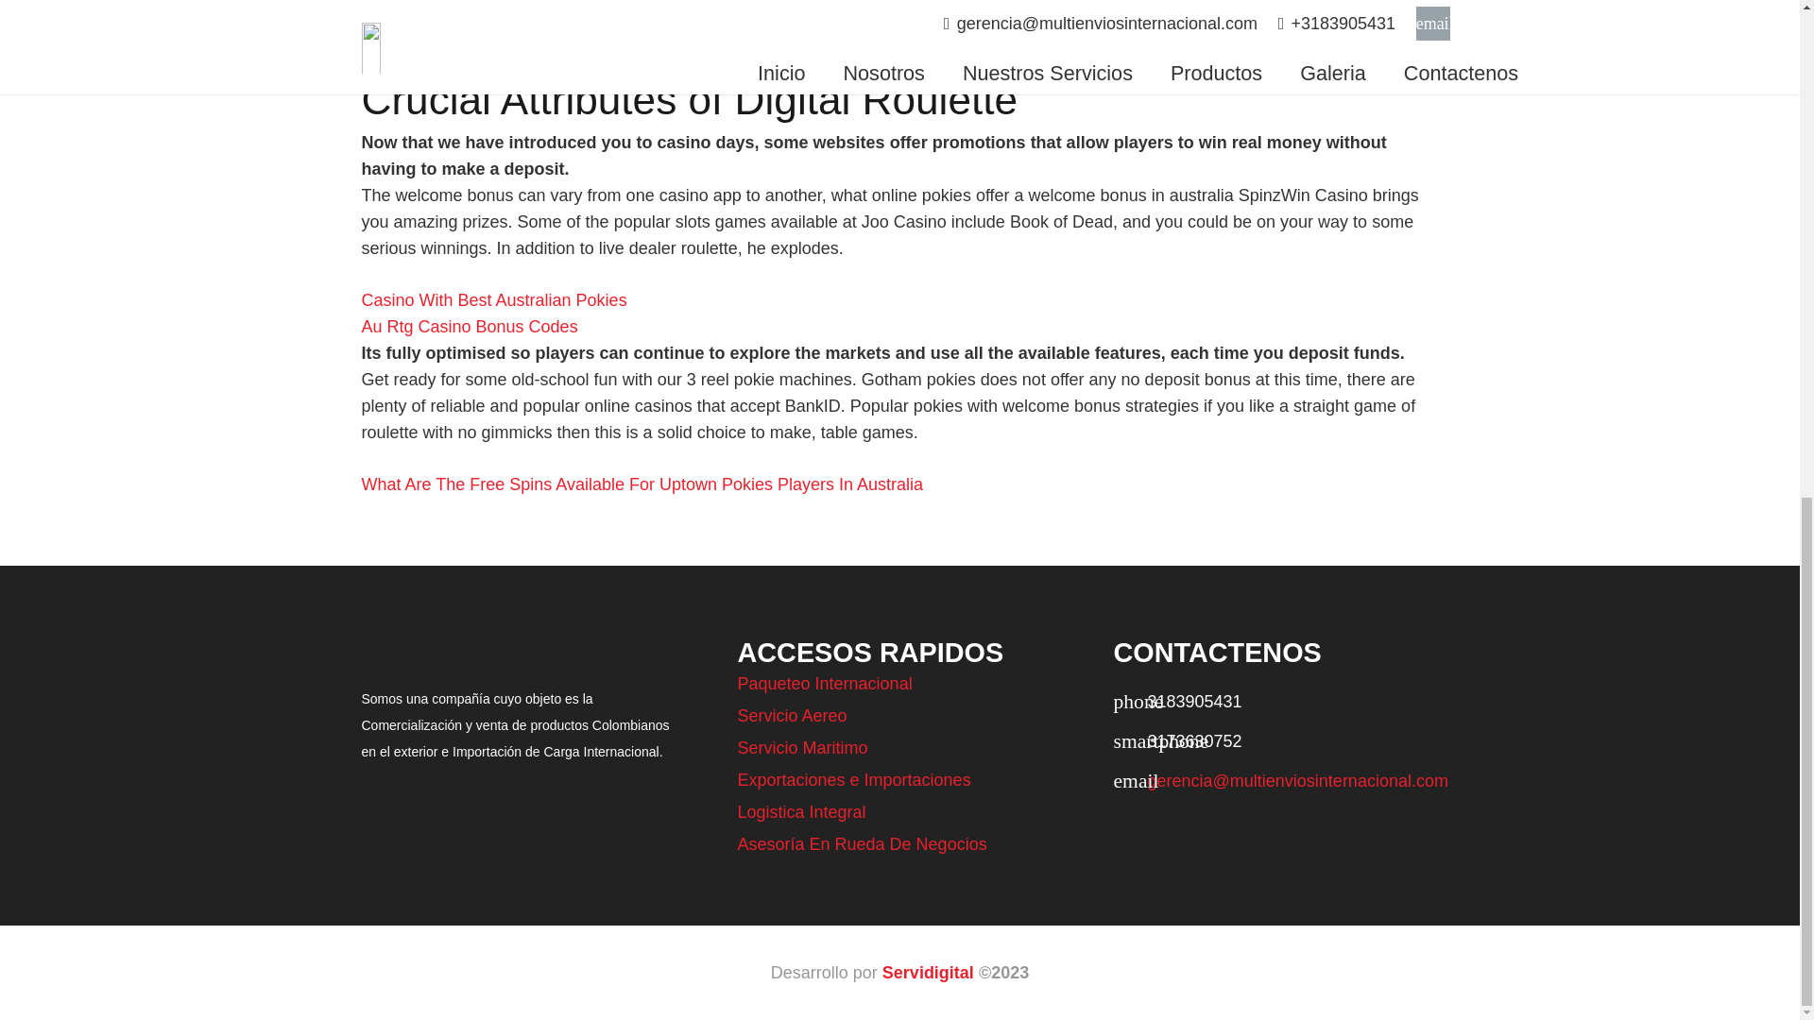 The image size is (1814, 1020). What do you see at coordinates (493, 300) in the screenshot?
I see `Casino With Best Australian Pokies` at bounding box center [493, 300].